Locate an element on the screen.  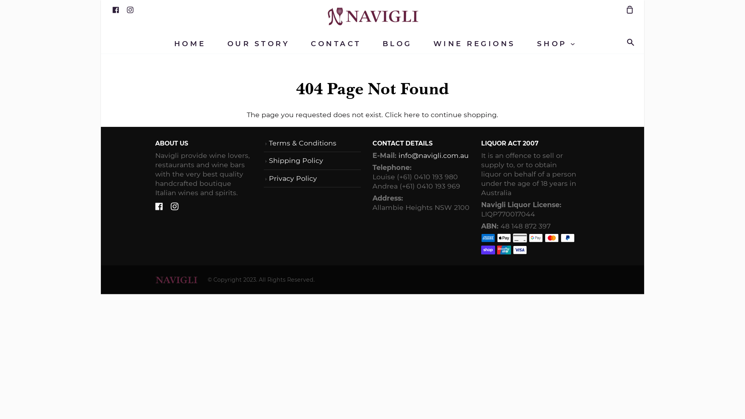
SHOP is located at coordinates (556, 43).